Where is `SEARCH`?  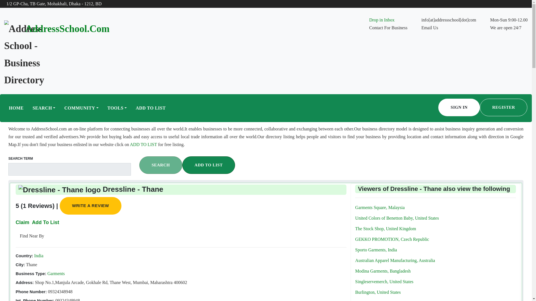
SEARCH is located at coordinates (161, 165).